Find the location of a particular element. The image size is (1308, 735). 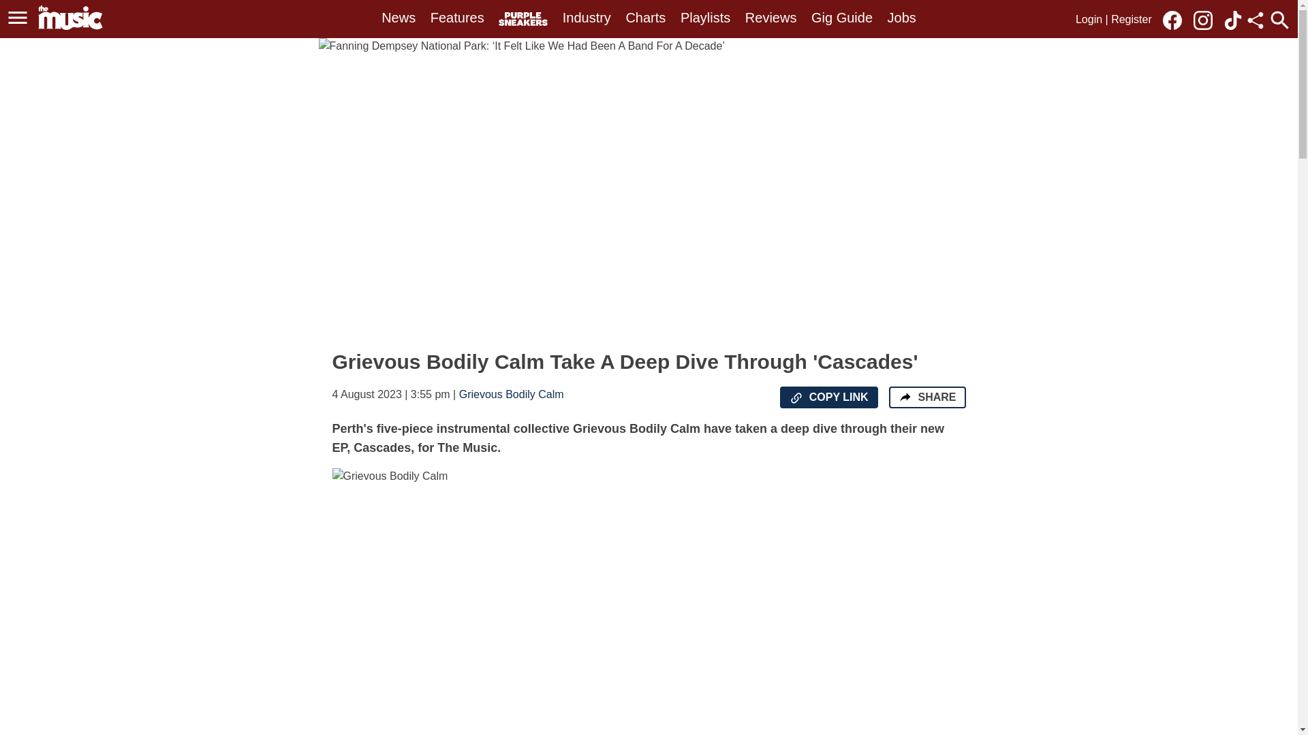

Link to our Facebook is located at coordinates (1176, 19).